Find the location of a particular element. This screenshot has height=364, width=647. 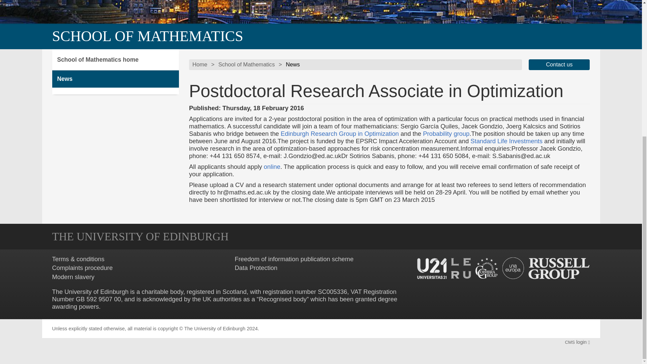

CMS login is located at coordinates (577, 342).